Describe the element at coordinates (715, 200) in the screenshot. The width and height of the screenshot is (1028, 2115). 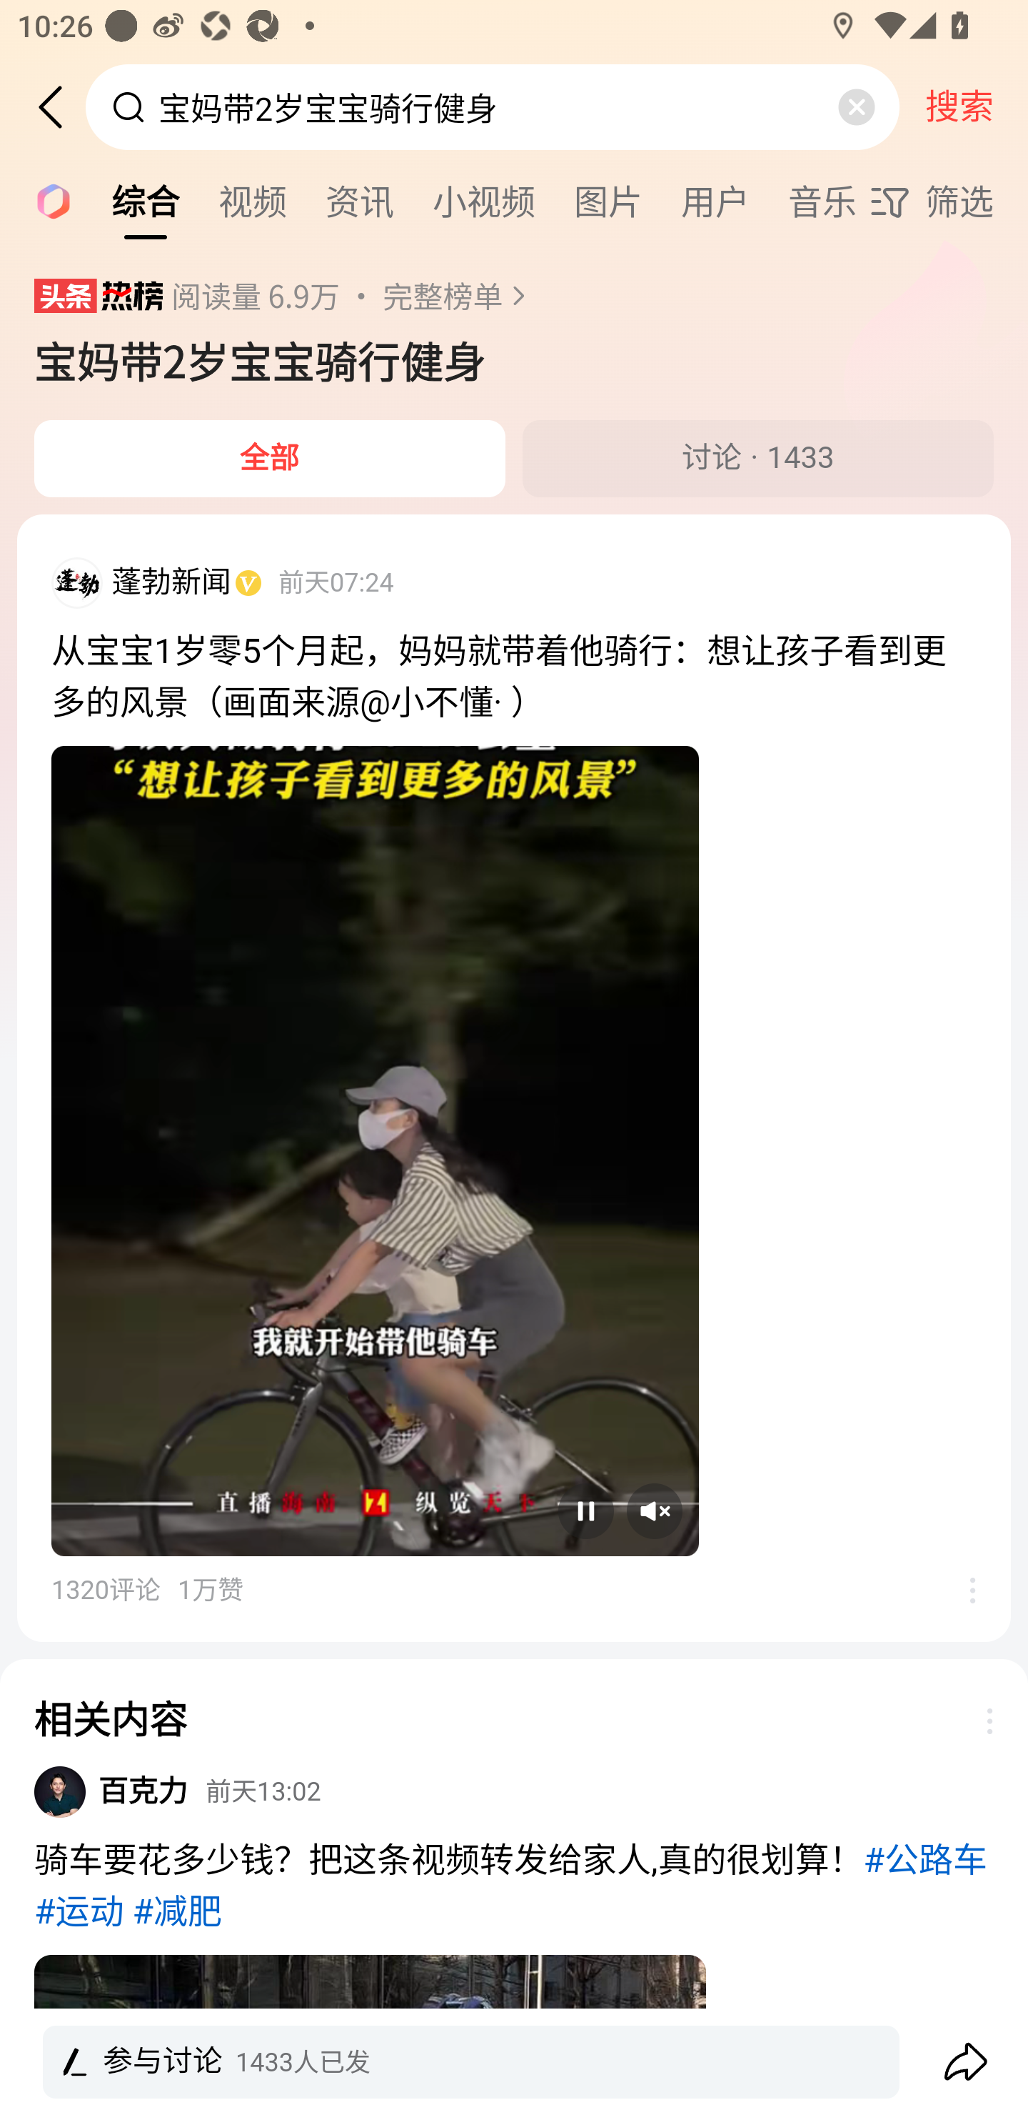
I see `用户` at that location.